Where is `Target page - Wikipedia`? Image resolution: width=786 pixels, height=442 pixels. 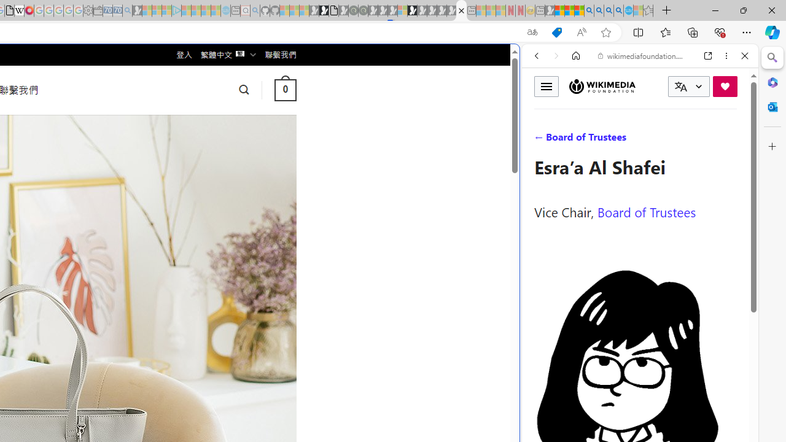 Target page - Wikipedia is located at coordinates (20, 11).